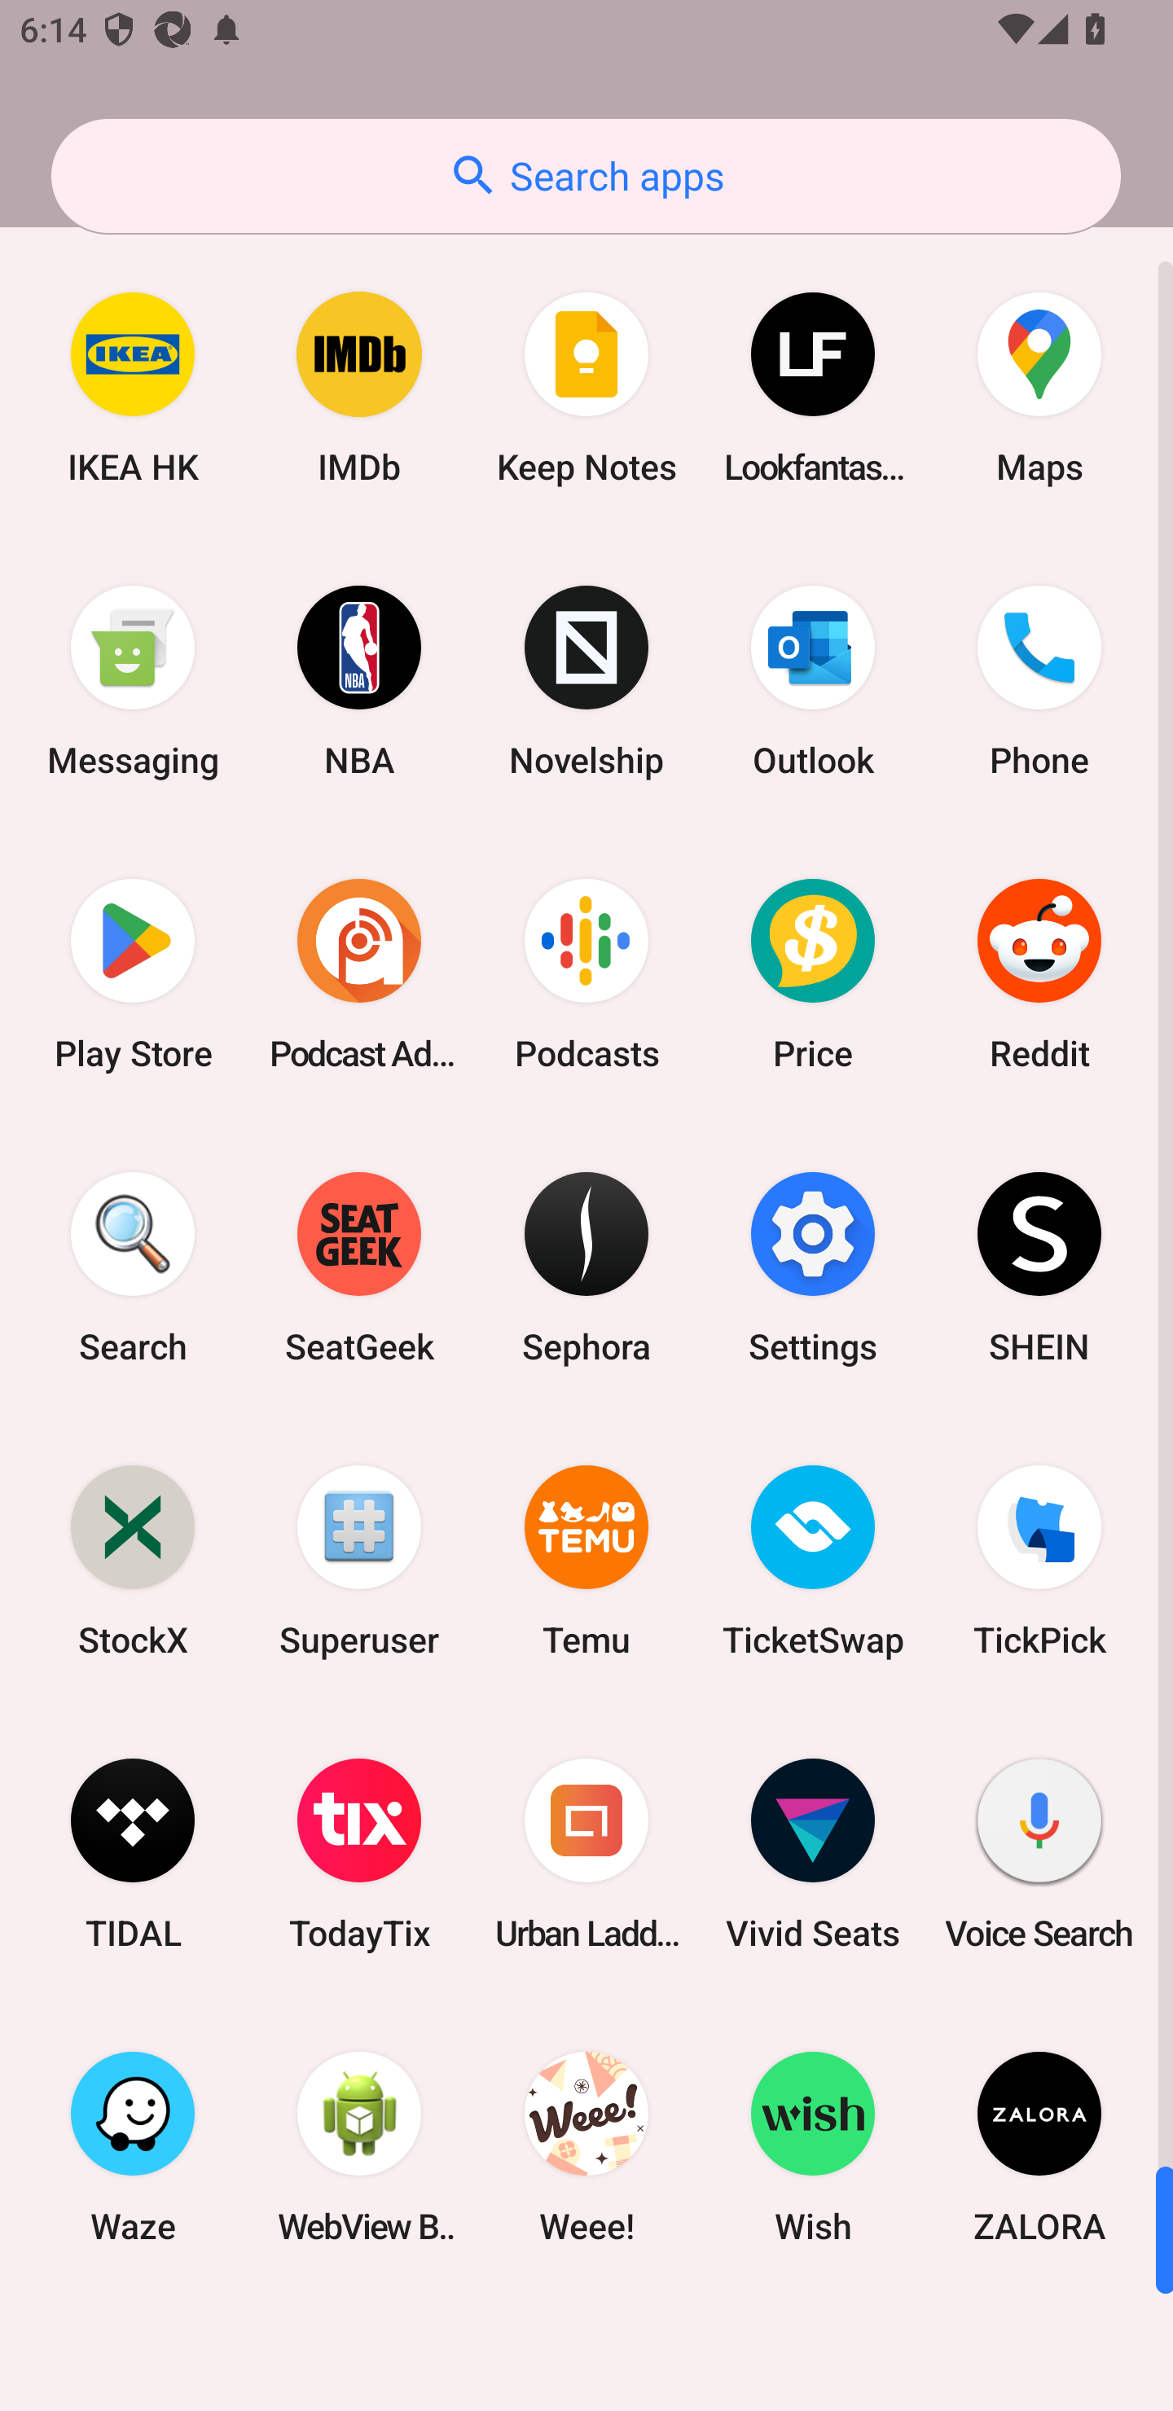 Image resolution: width=1173 pixels, height=2411 pixels. Describe the element at coordinates (586, 176) in the screenshot. I see `  Search apps` at that location.